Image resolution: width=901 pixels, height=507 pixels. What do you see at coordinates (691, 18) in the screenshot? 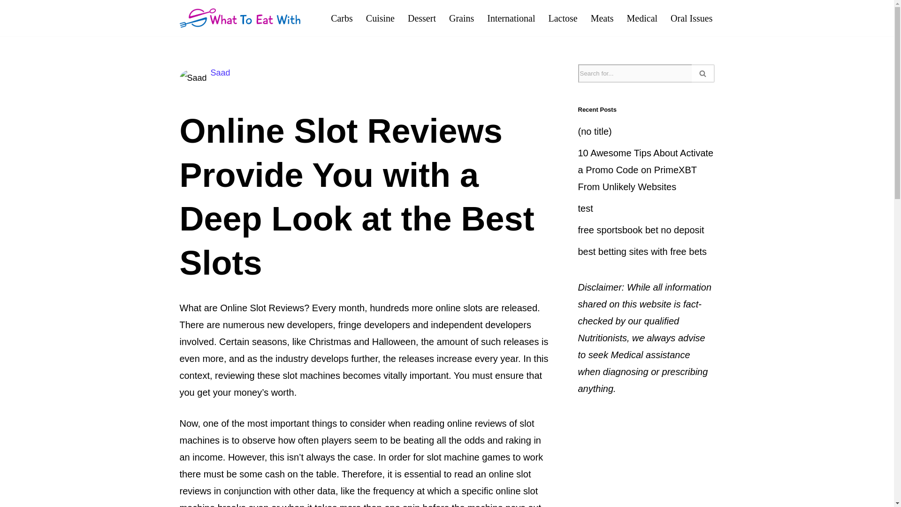
I see `Oral Issues` at bounding box center [691, 18].